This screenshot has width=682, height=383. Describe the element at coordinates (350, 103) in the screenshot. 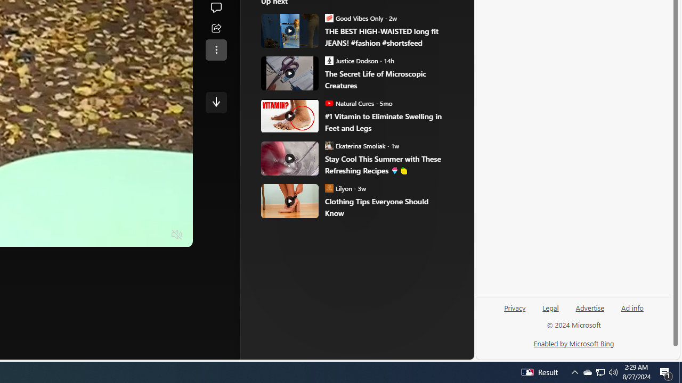

I see `Natural Cures Natural Cures` at that location.